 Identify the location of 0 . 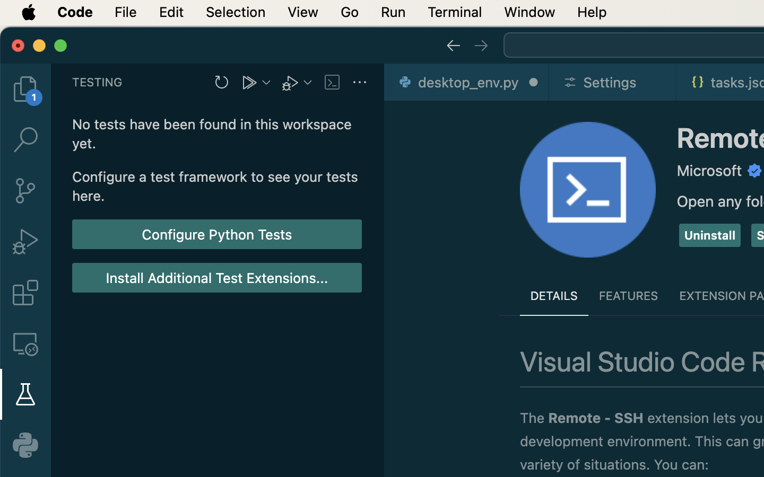
(25, 242).